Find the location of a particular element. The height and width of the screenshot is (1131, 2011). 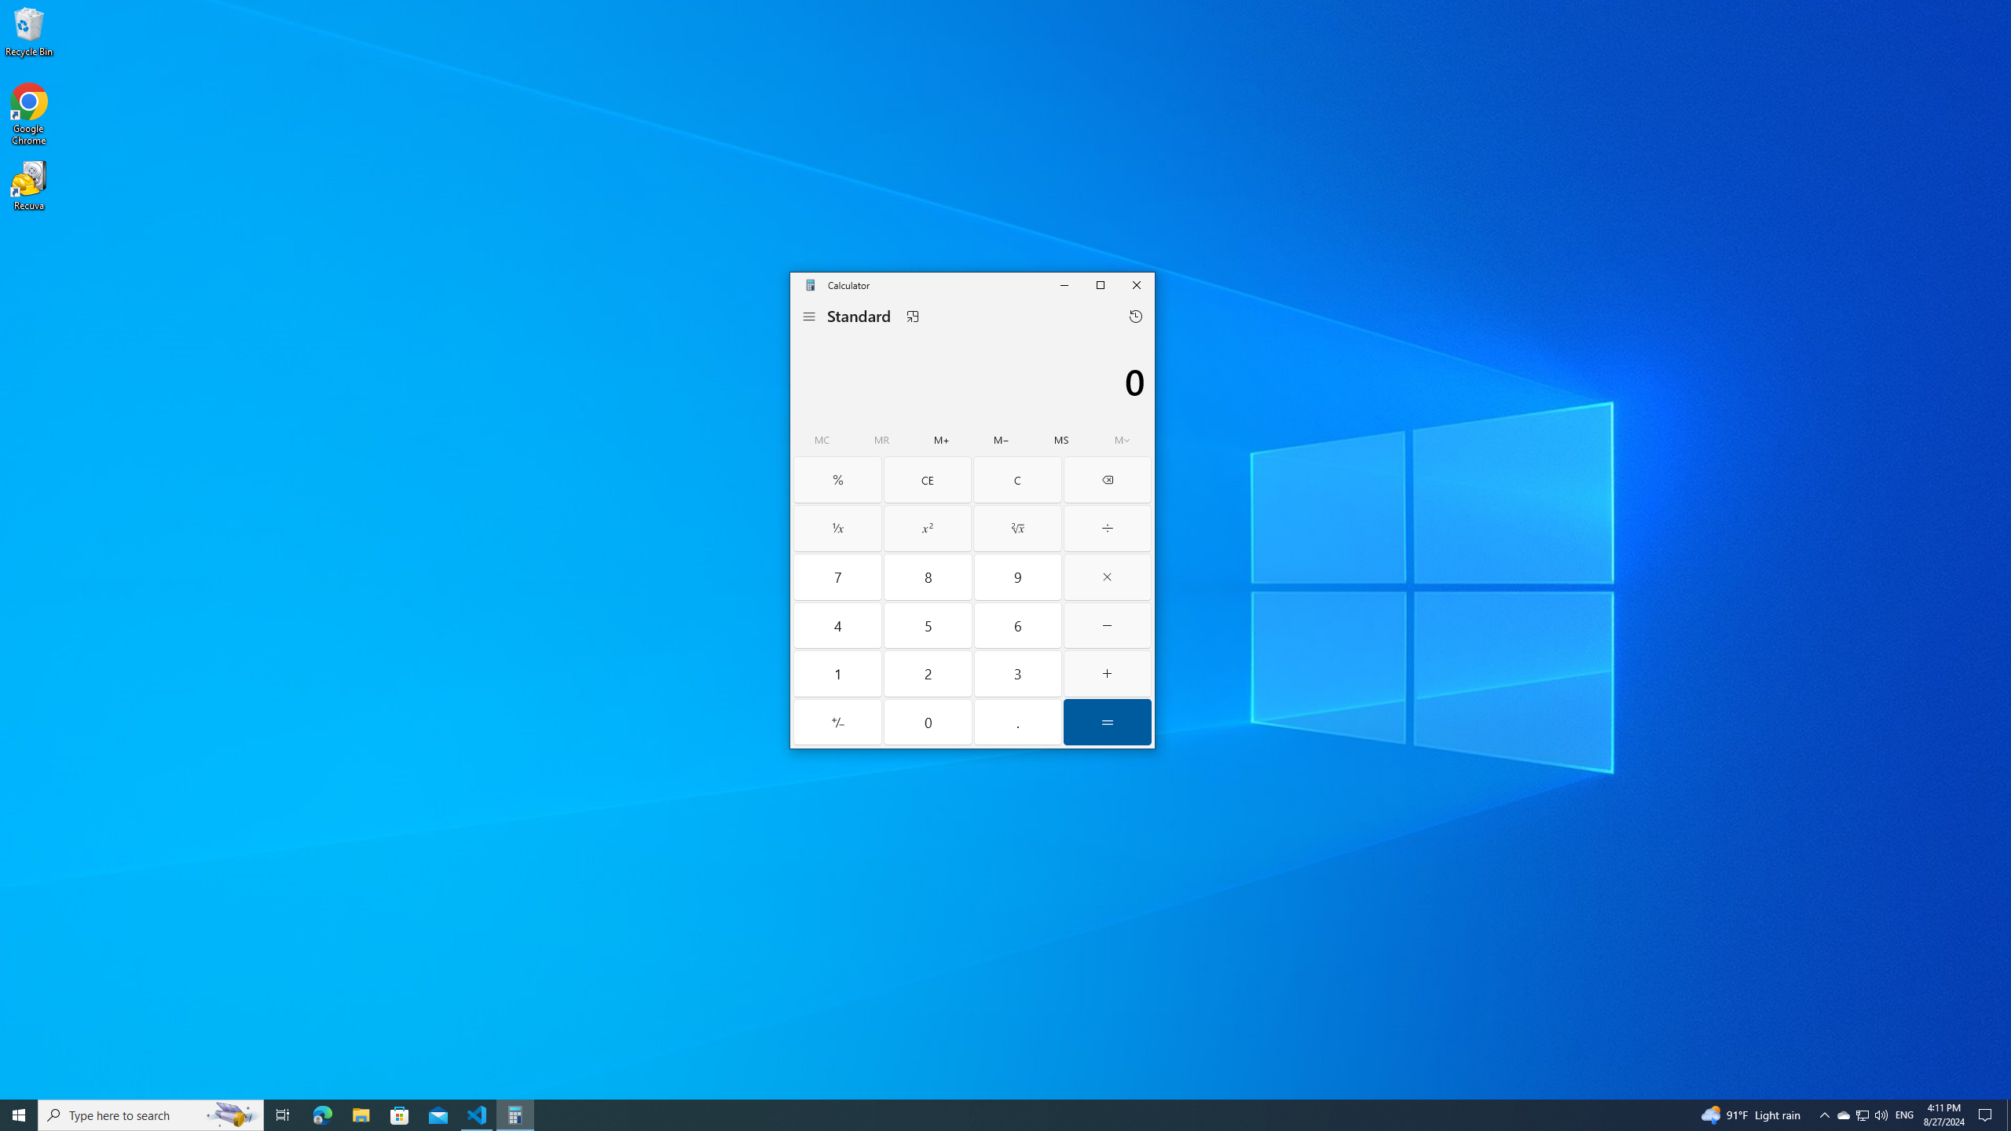

Keep on top is located at coordinates (913, 317).